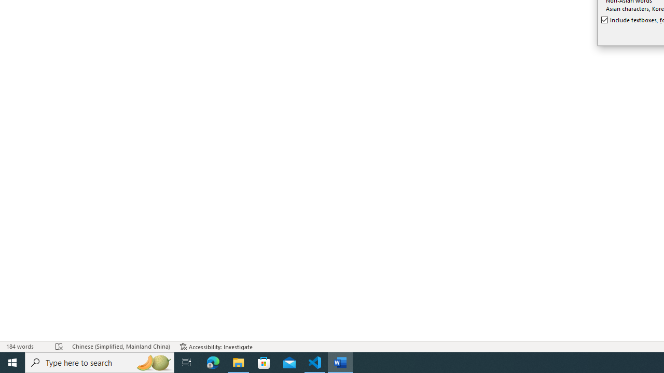 The height and width of the screenshot is (373, 664). What do you see at coordinates (239, 363) in the screenshot?
I see `File Explorer - 1 running window` at bounding box center [239, 363].